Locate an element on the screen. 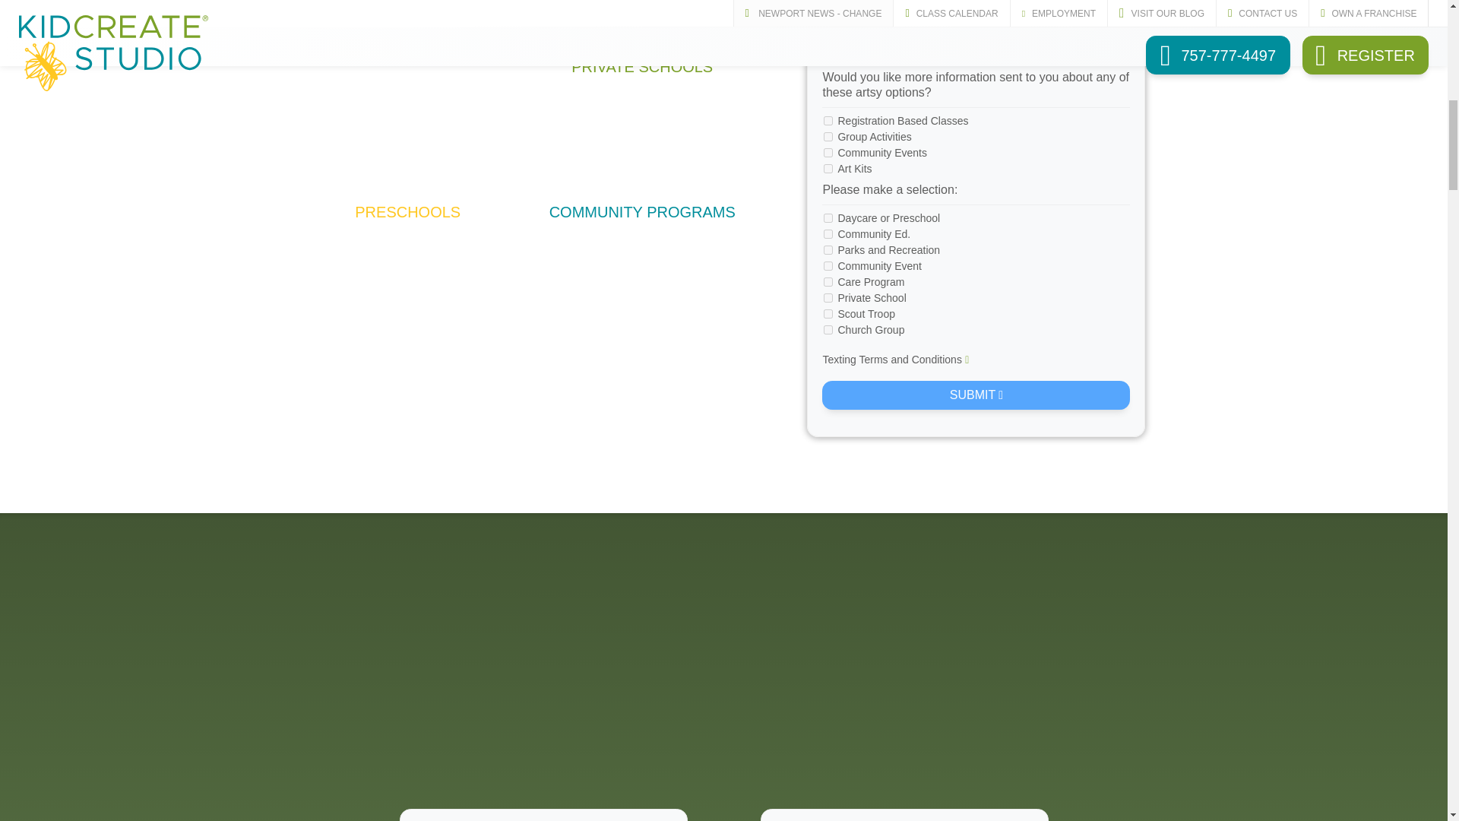 This screenshot has height=821, width=1459. Care Program is located at coordinates (828, 281).